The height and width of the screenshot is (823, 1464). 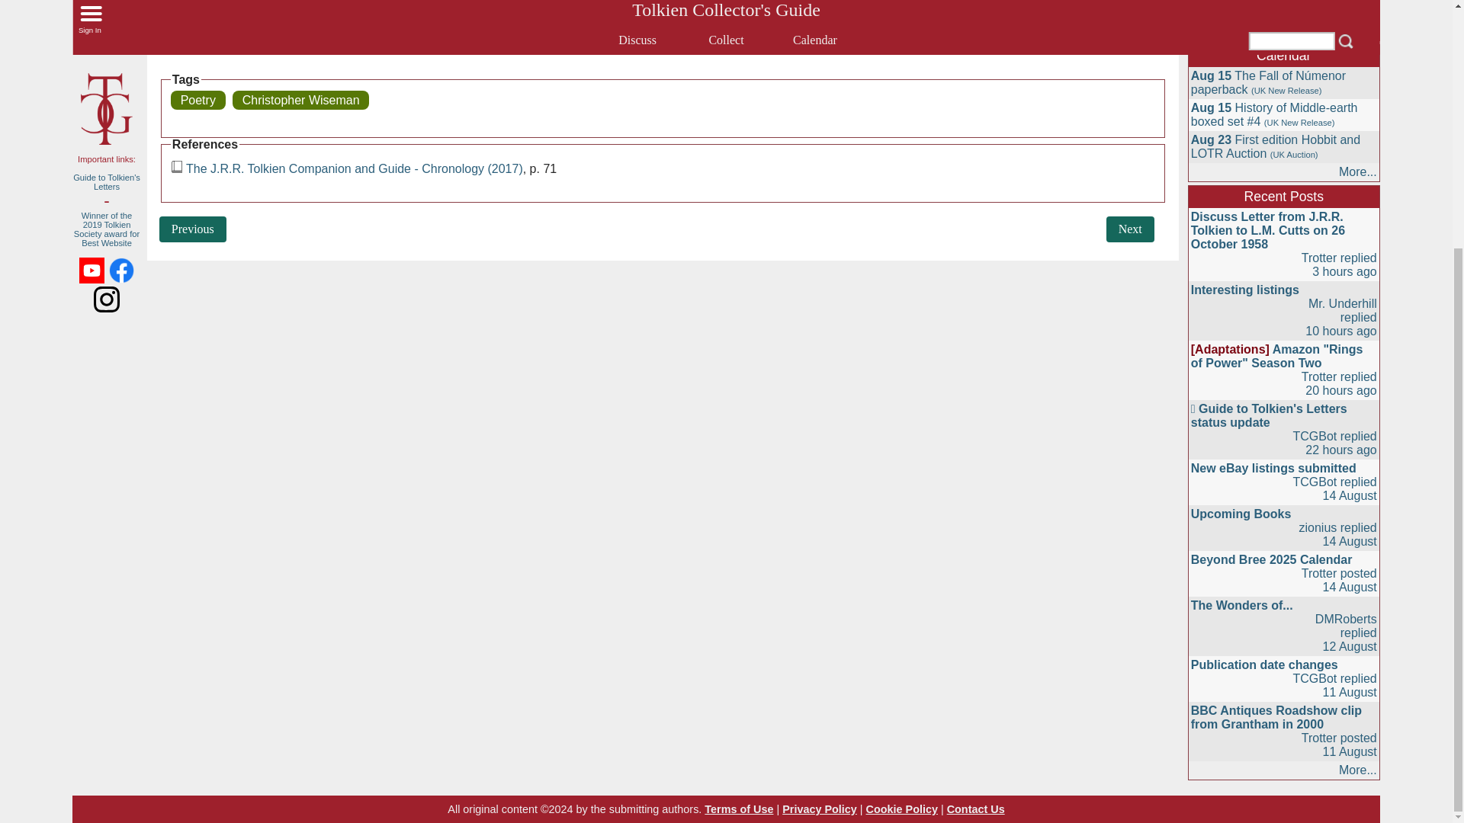 I want to click on Christopher Wiseman, so click(x=300, y=99).